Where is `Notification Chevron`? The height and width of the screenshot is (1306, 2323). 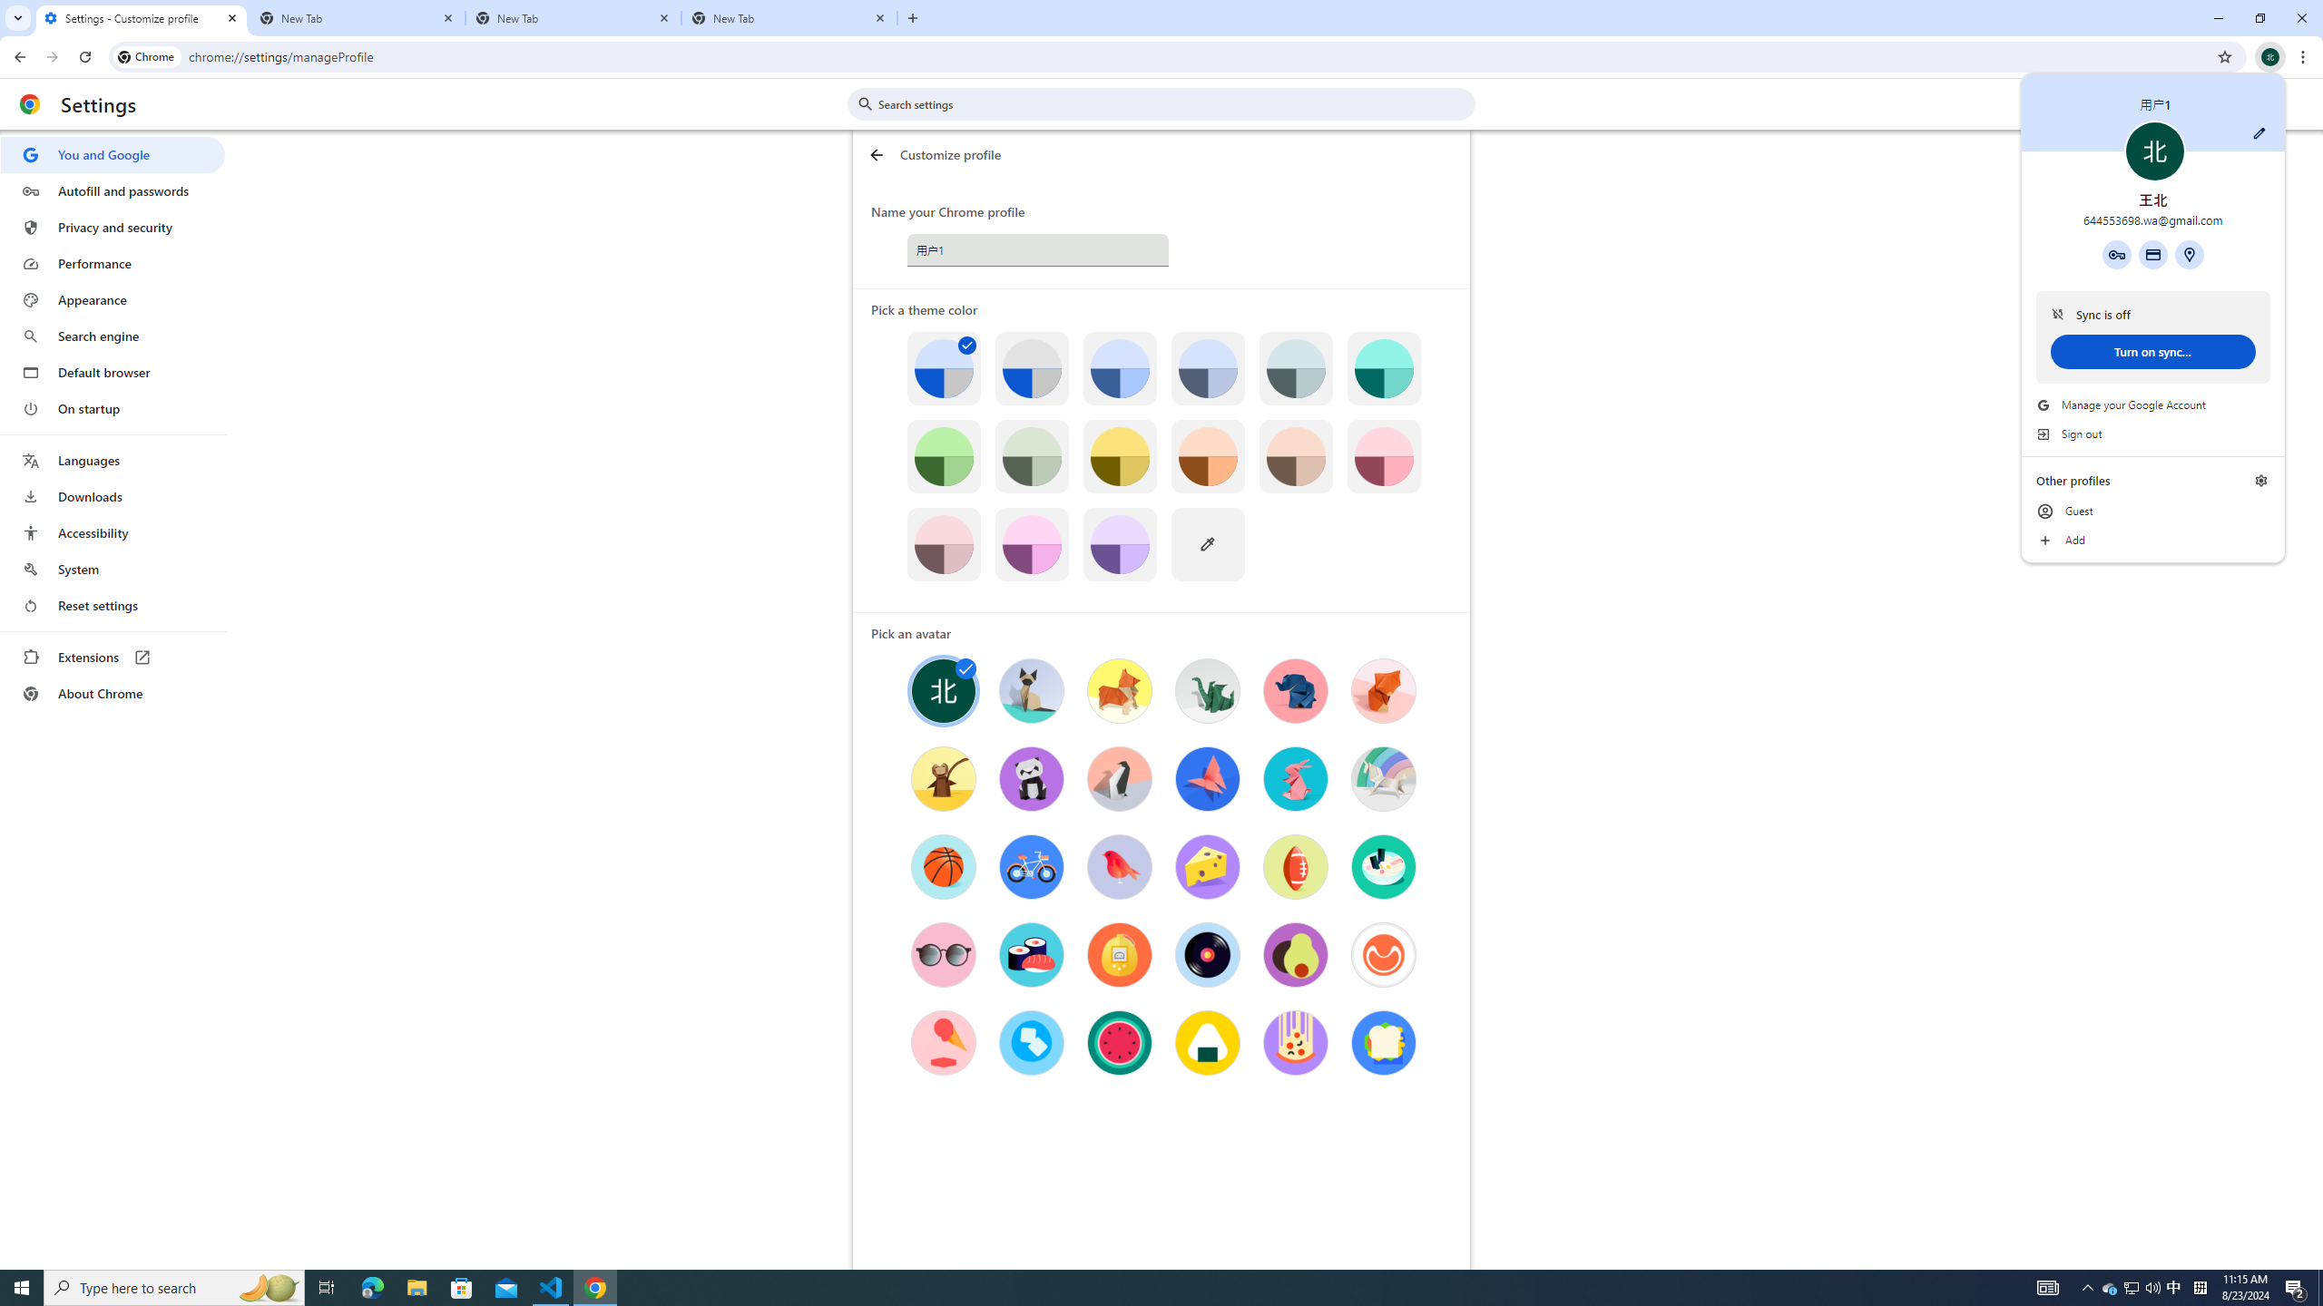
Notification Chevron is located at coordinates (2088, 1288).